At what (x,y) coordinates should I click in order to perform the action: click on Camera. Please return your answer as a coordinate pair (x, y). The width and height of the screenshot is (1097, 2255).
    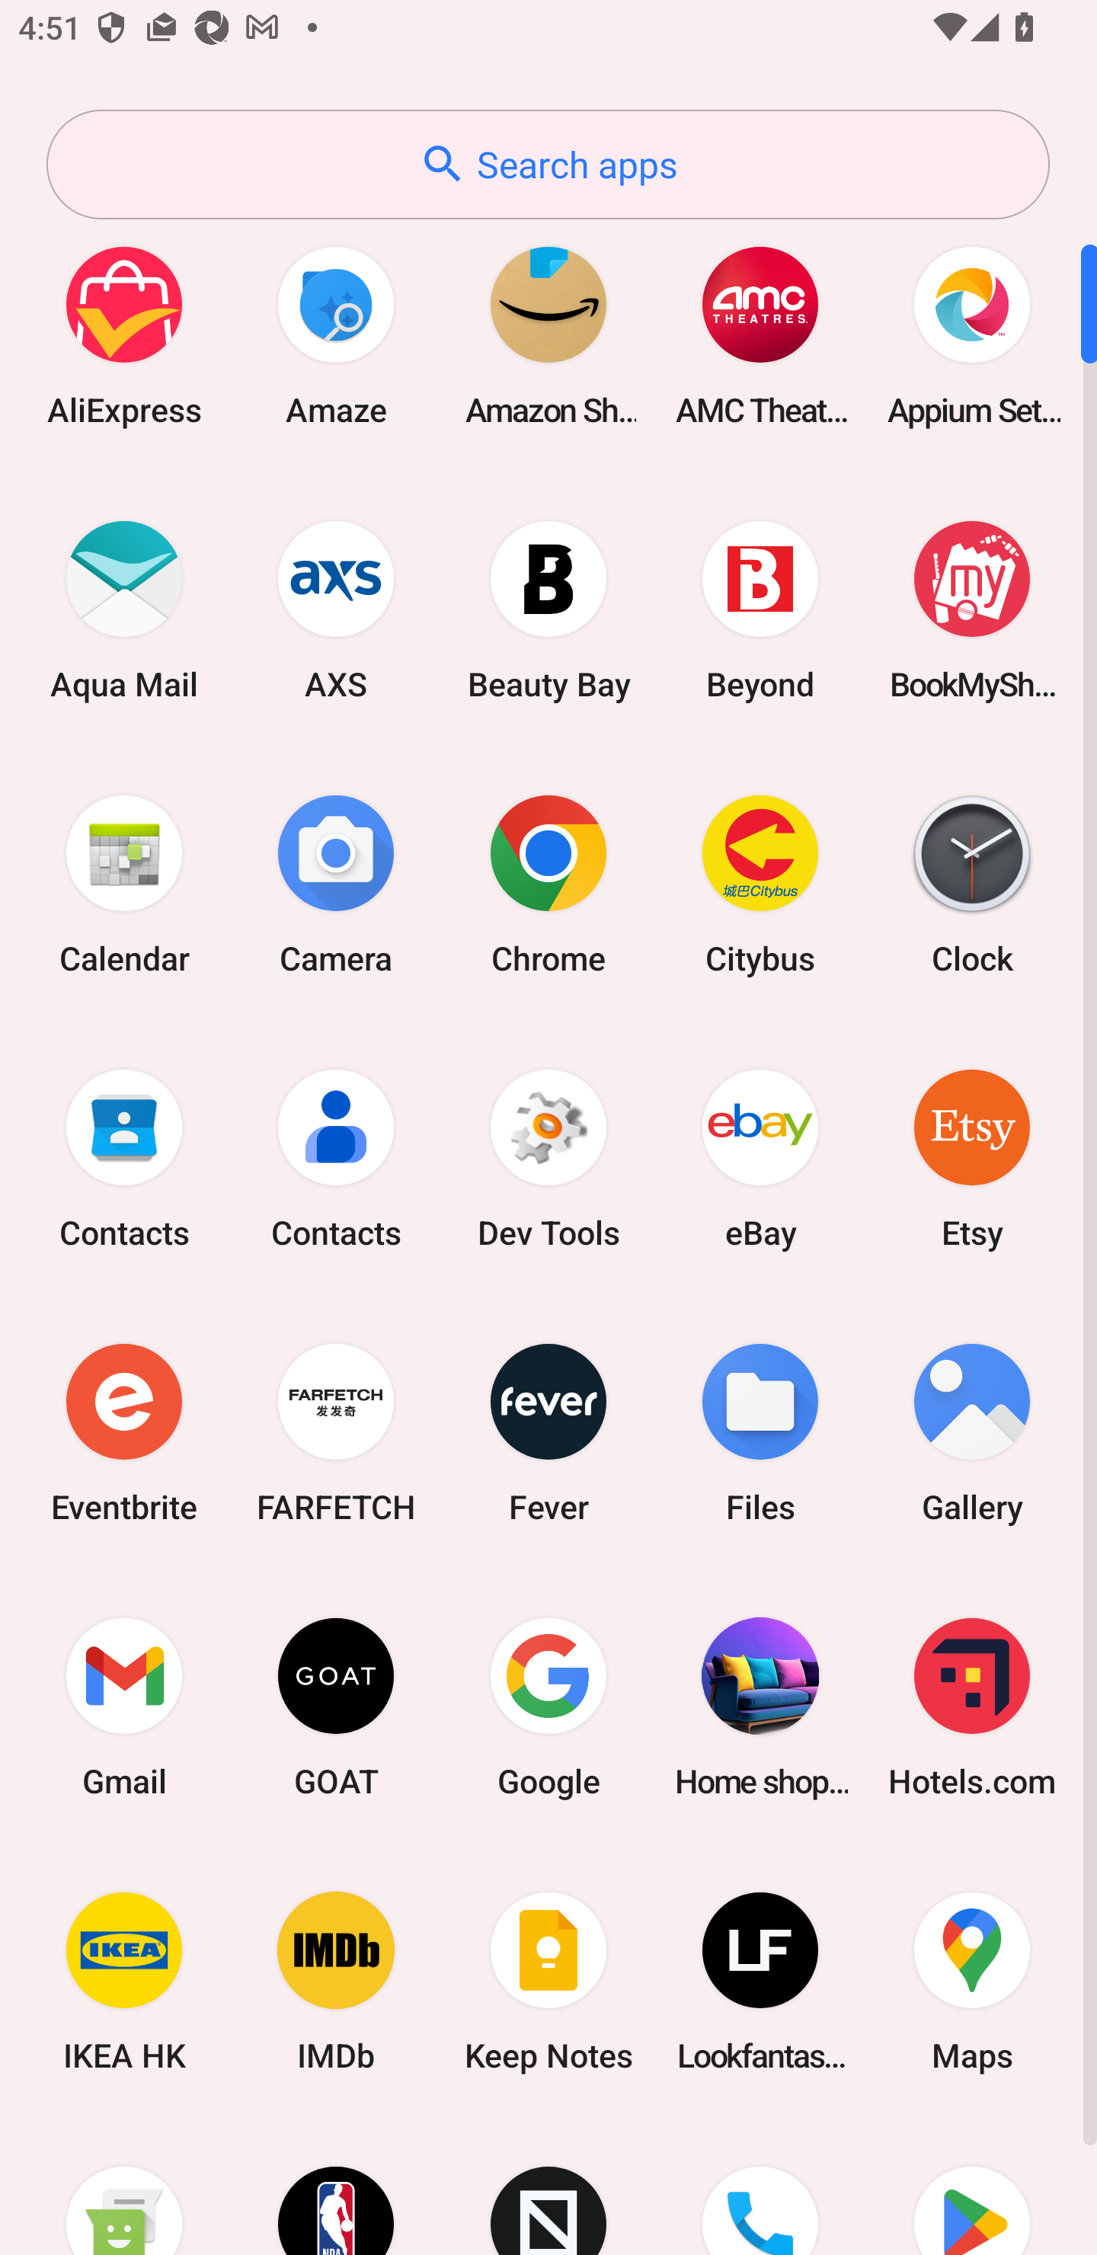
    Looking at the image, I should click on (336, 884).